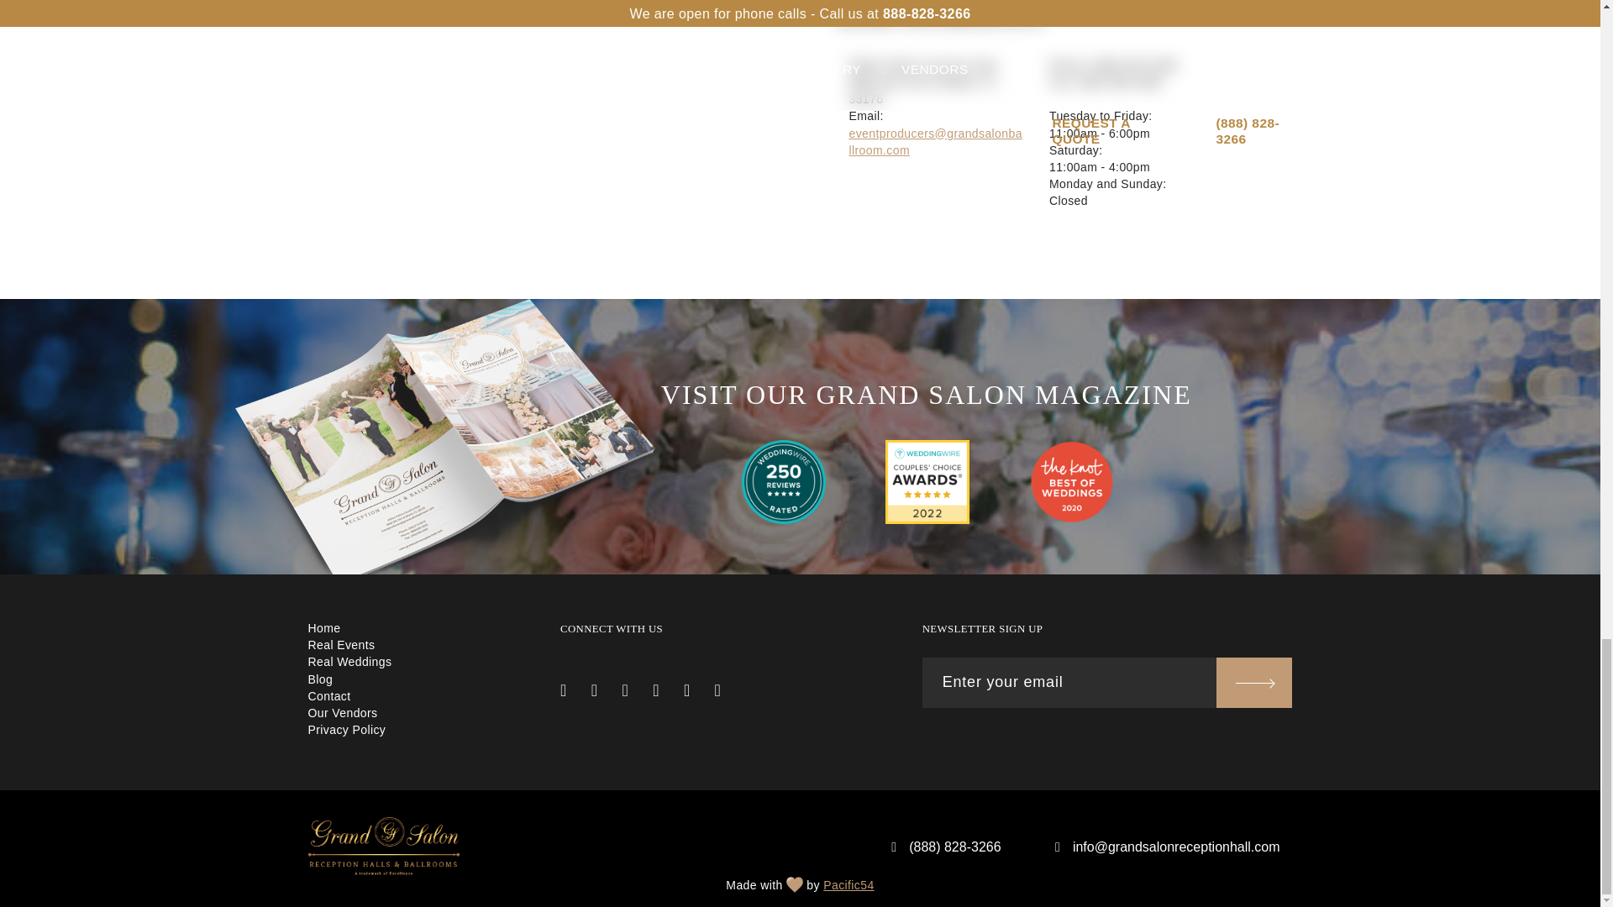  What do you see at coordinates (927, 482) in the screenshot?
I see `Badge Weddingawards En Us` at bounding box center [927, 482].